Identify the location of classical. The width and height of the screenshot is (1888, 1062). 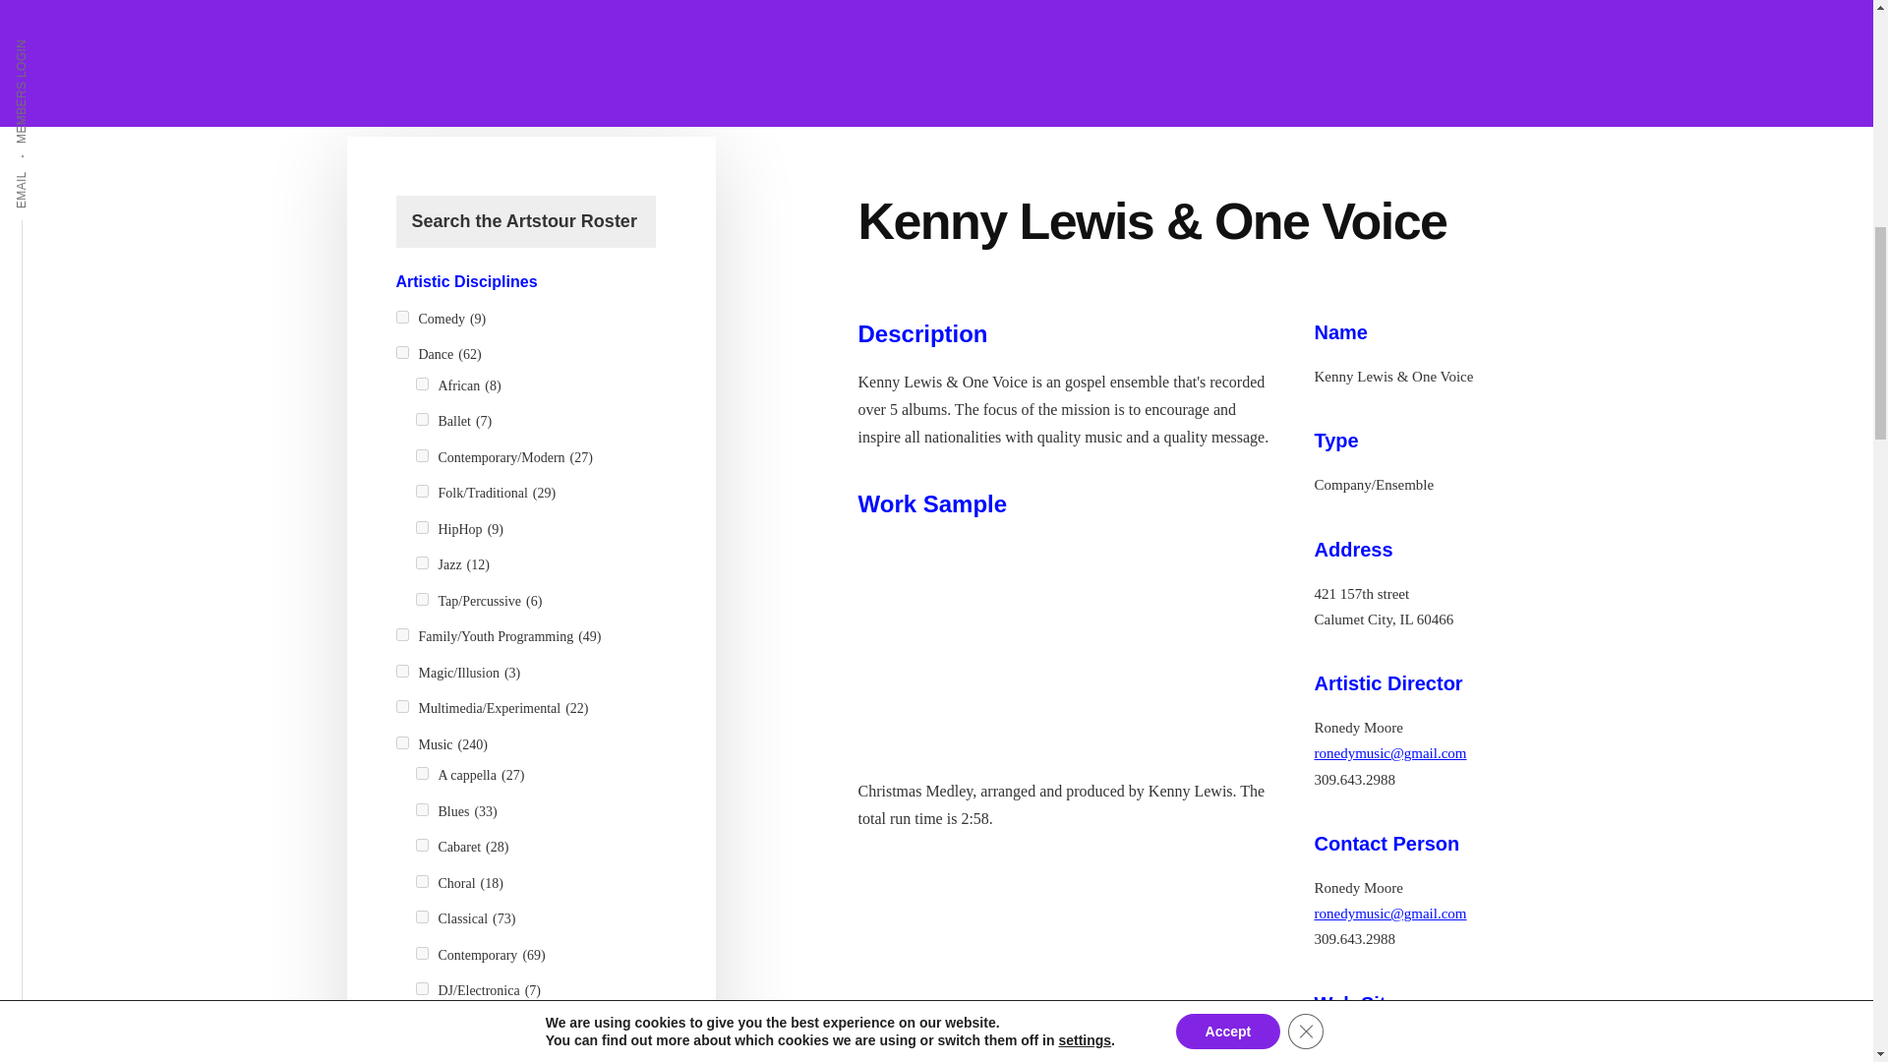
(421, 916).